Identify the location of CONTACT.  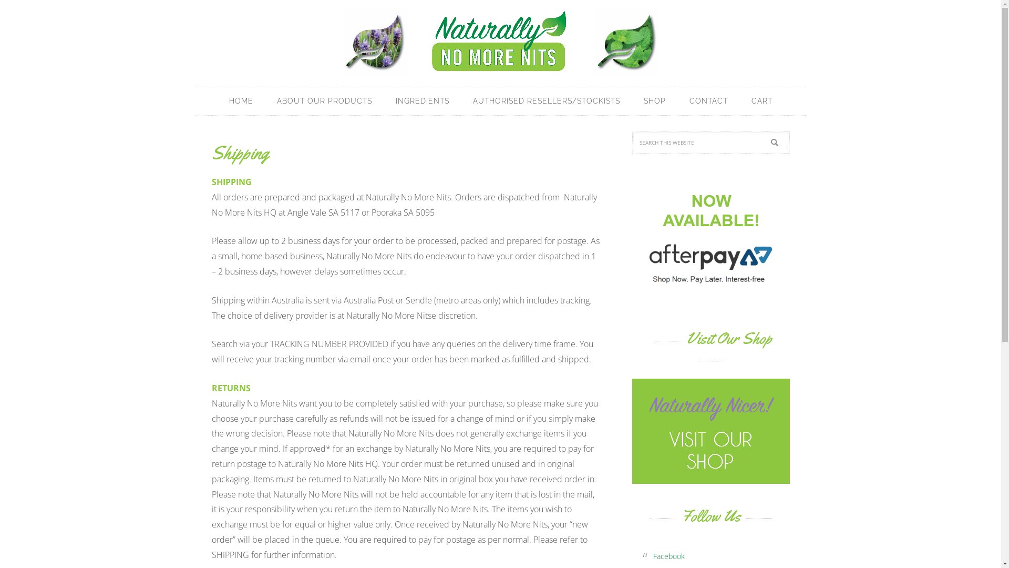
(708, 101).